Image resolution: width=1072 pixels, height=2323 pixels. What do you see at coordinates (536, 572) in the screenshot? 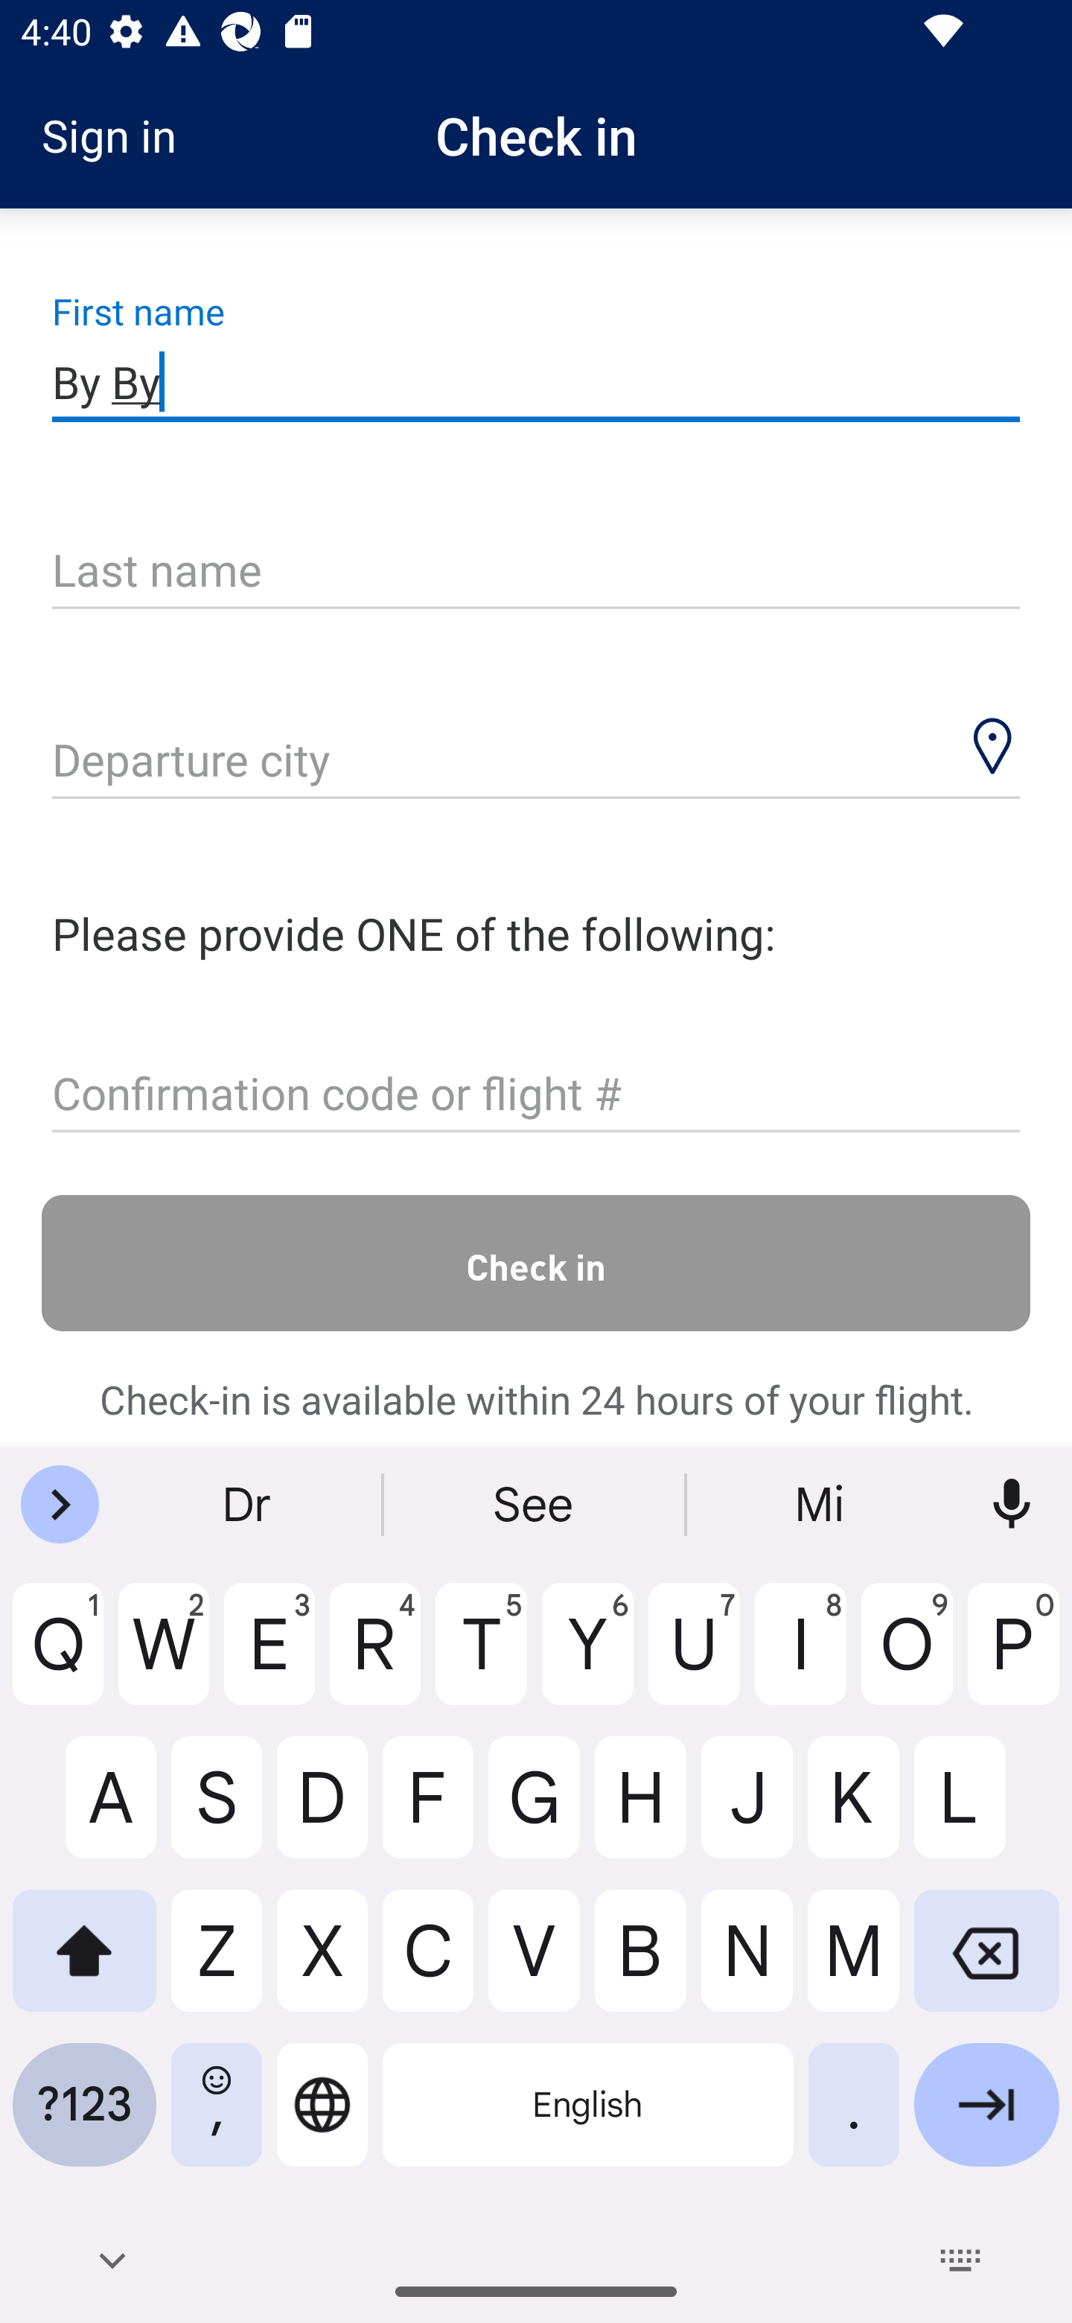
I see `Last name` at bounding box center [536, 572].